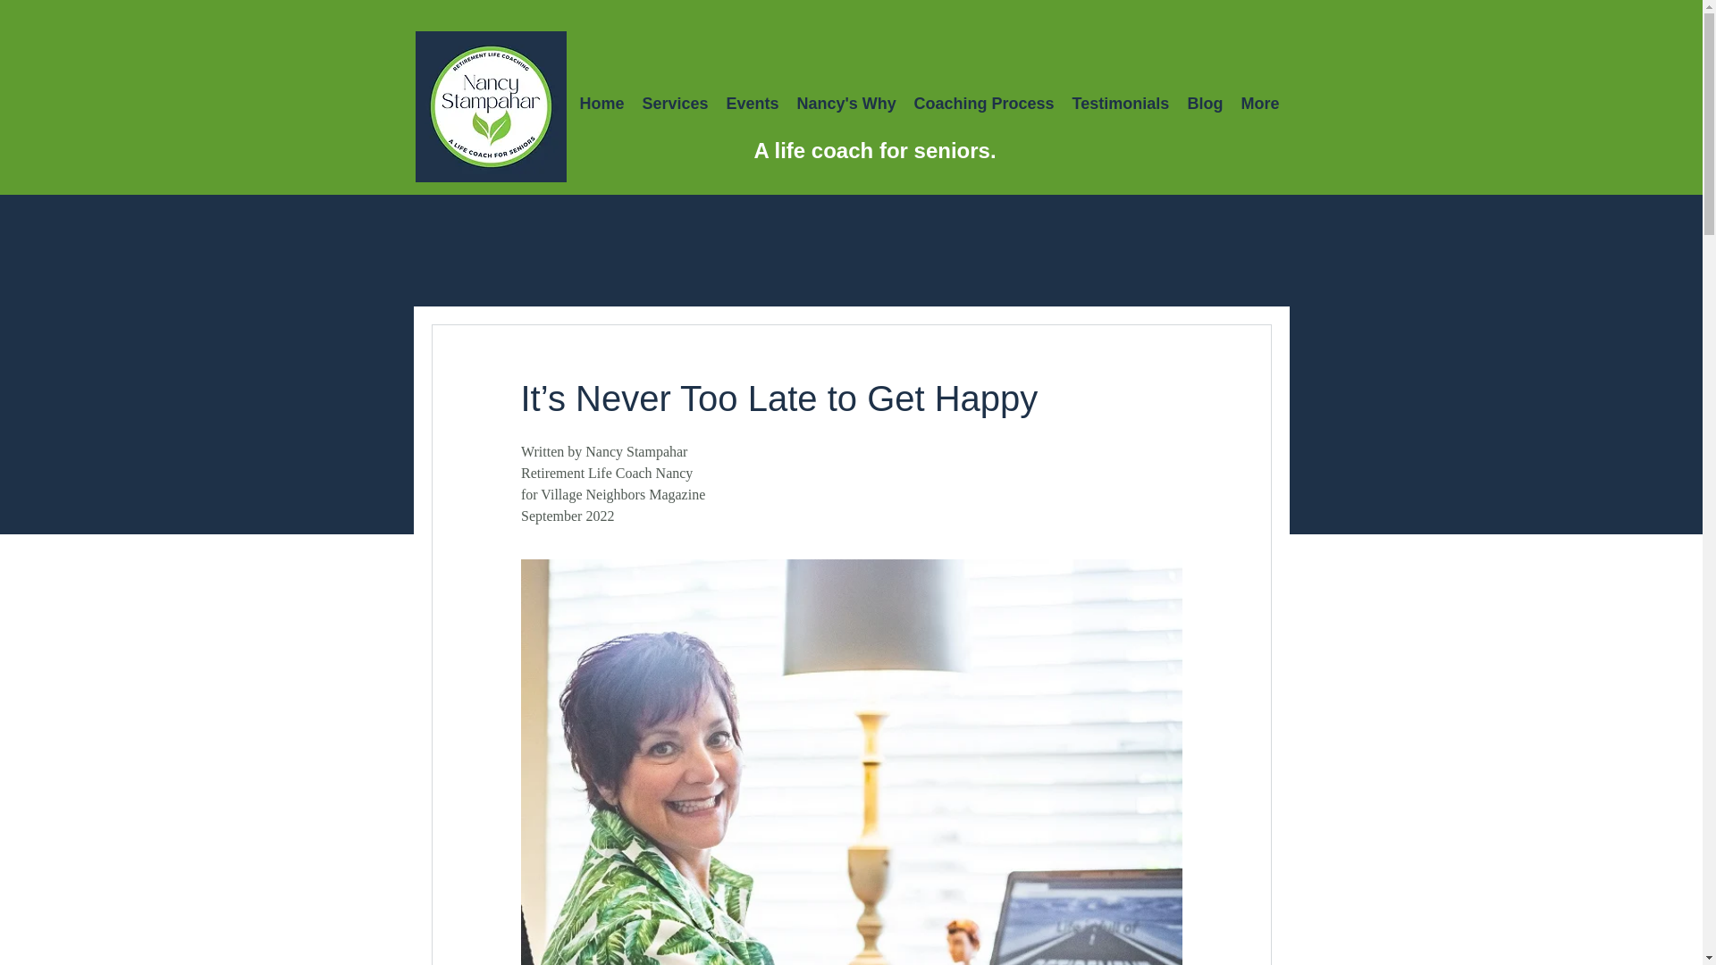  Describe the element at coordinates (983, 104) in the screenshot. I see `Coaching Process` at that location.